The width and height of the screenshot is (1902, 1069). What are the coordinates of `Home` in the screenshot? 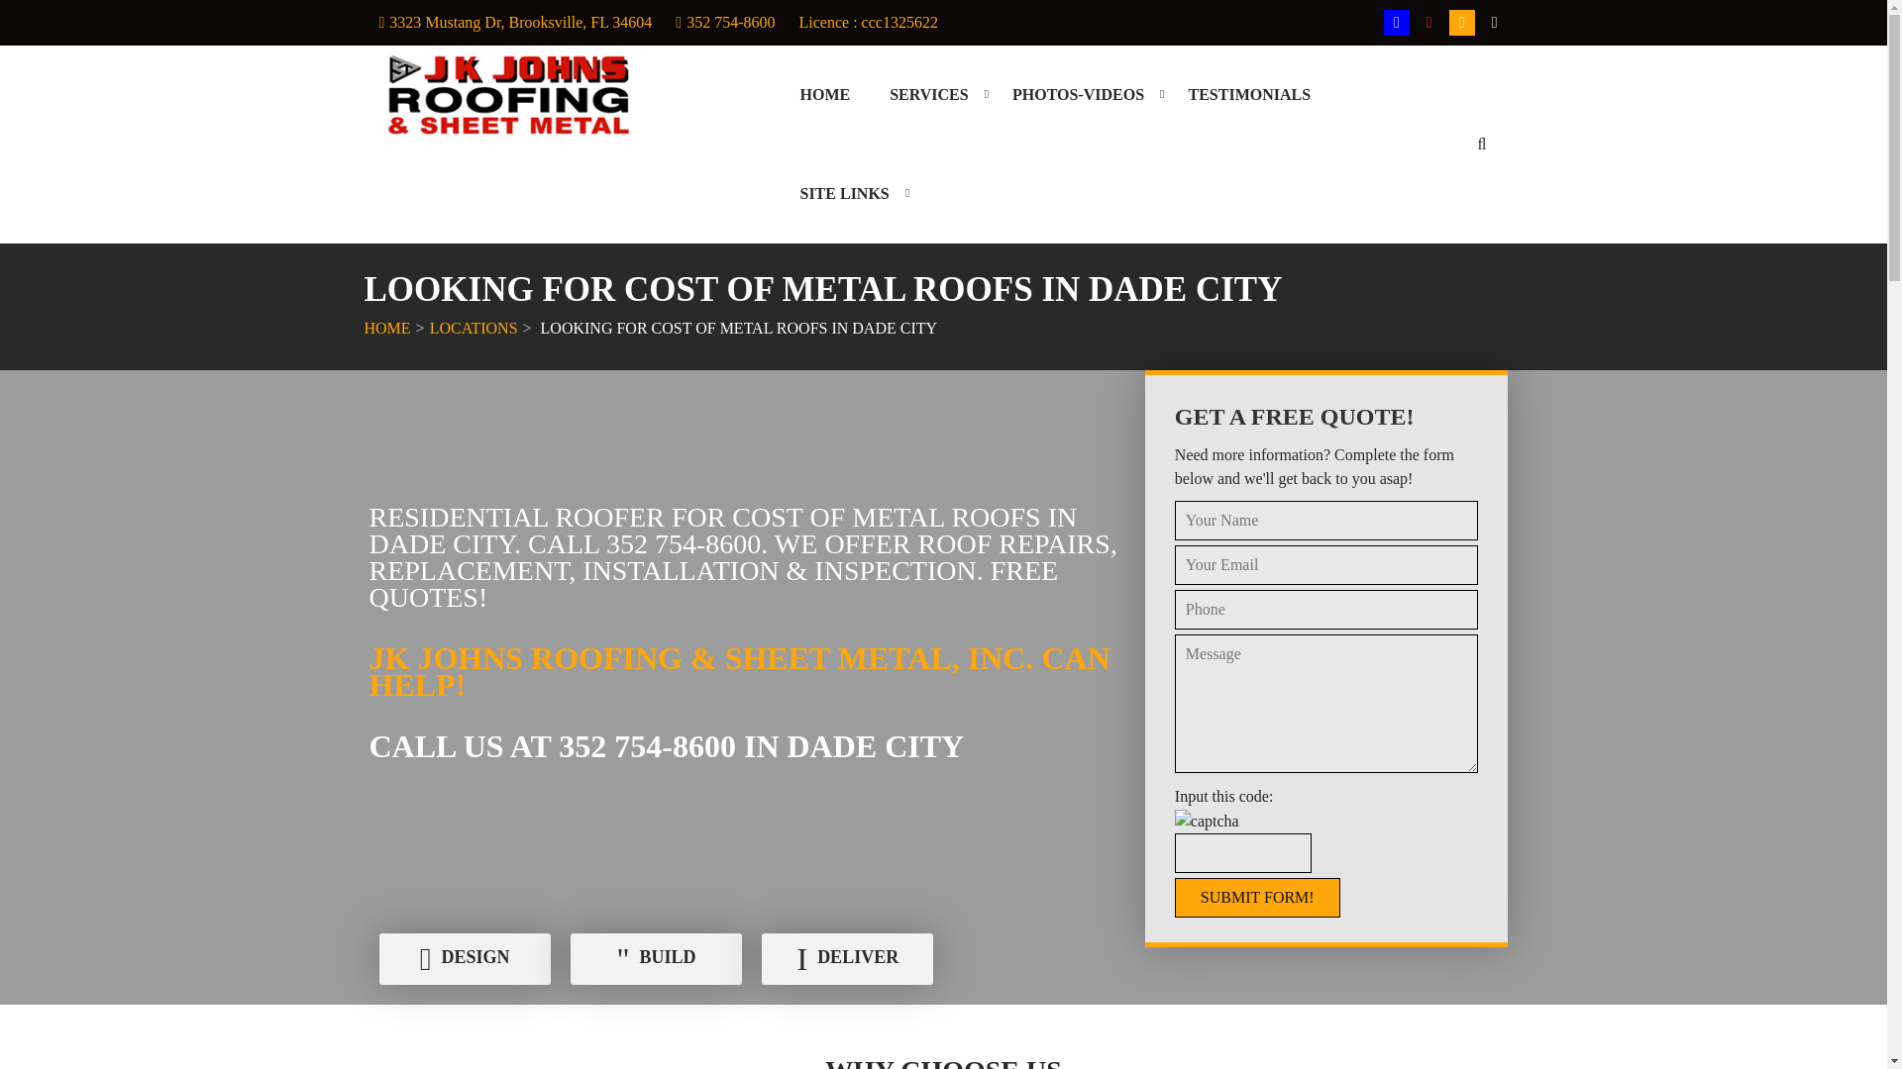 It's located at (824, 95).